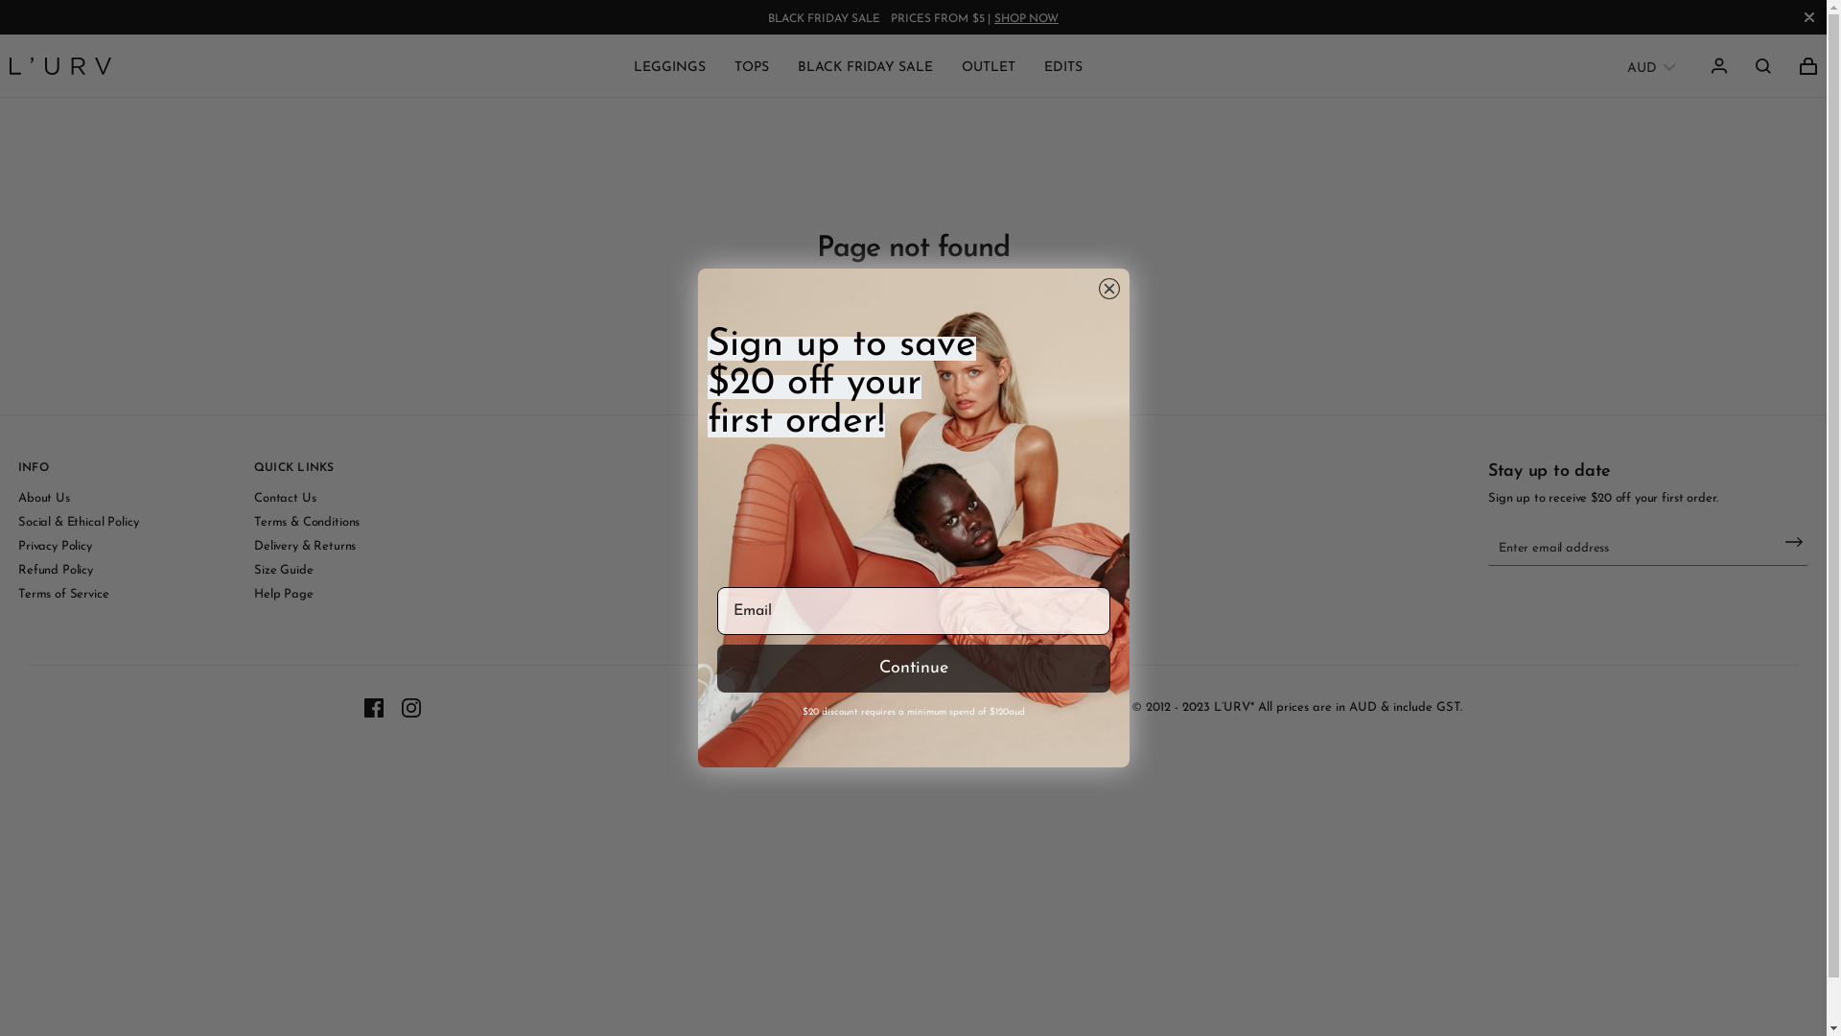  I want to click on Delivery & Returns, so click(305, 547).